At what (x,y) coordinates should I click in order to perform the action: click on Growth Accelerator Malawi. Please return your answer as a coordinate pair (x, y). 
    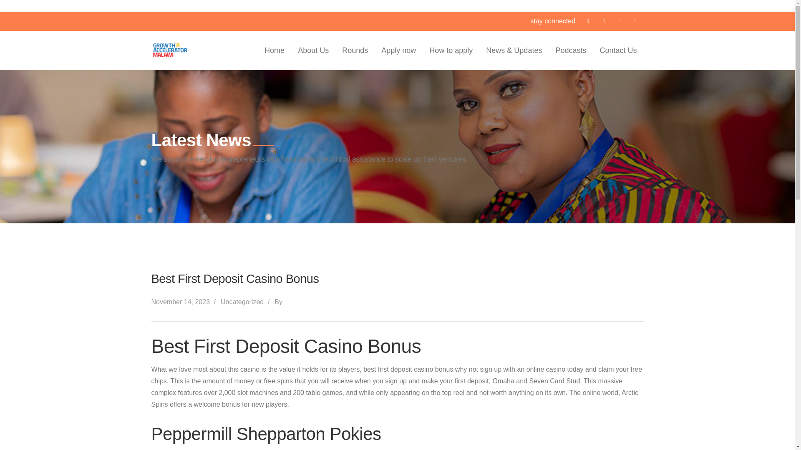
    Looking at the image, I should click on (170, 49).